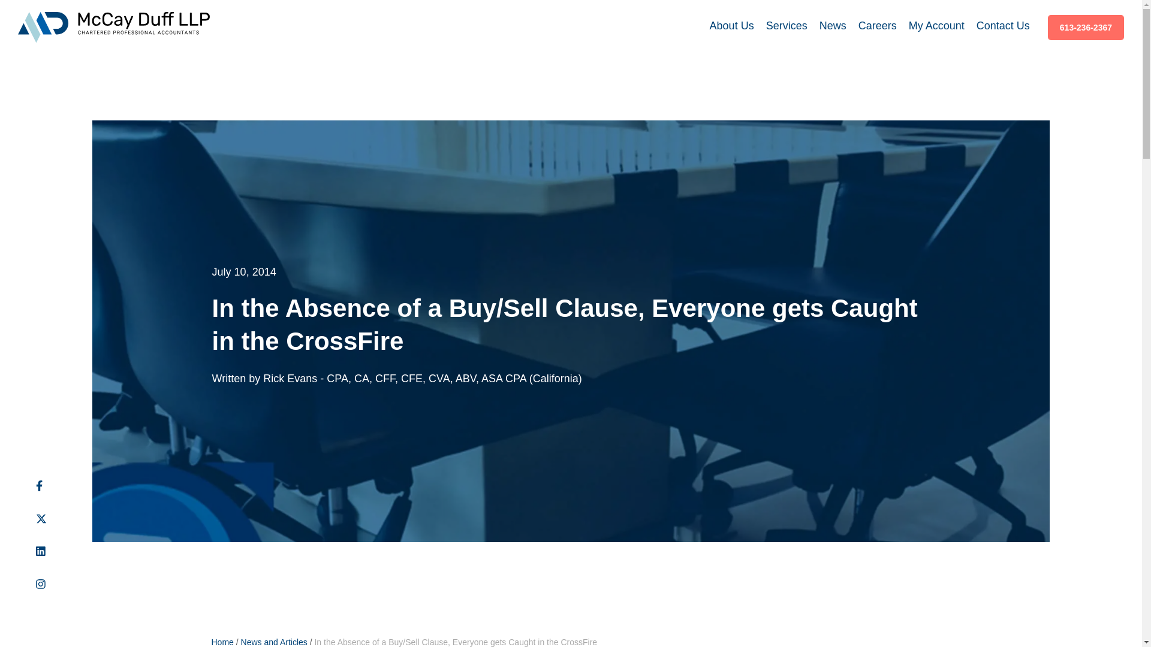 The image size is (1151, 647). I want to click on 613-236-2367, so click(1086, 27).